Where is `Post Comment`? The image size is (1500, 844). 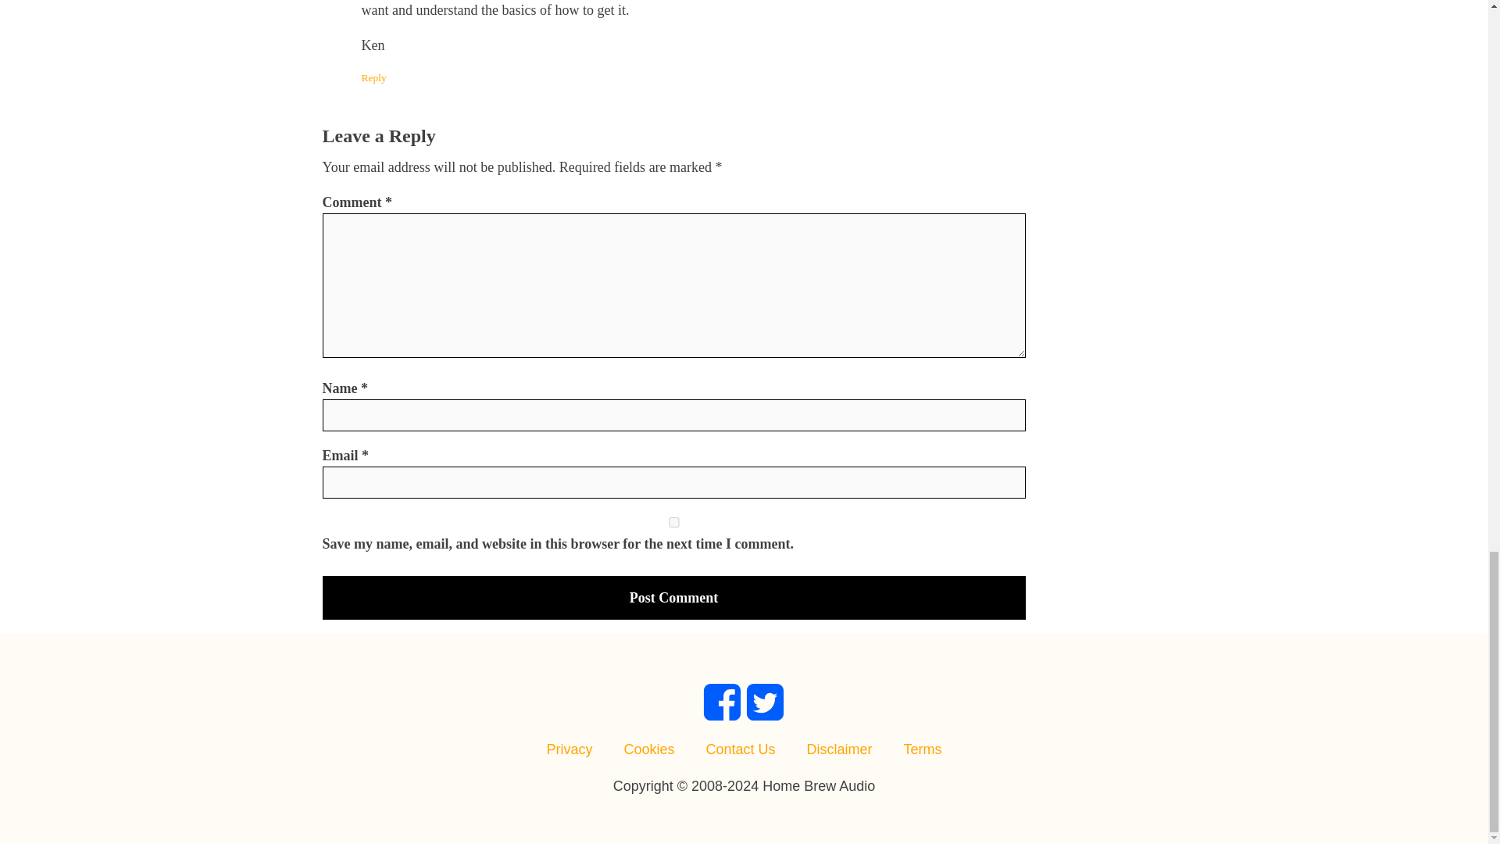
Post Comment is located at coordinates (673, 597).